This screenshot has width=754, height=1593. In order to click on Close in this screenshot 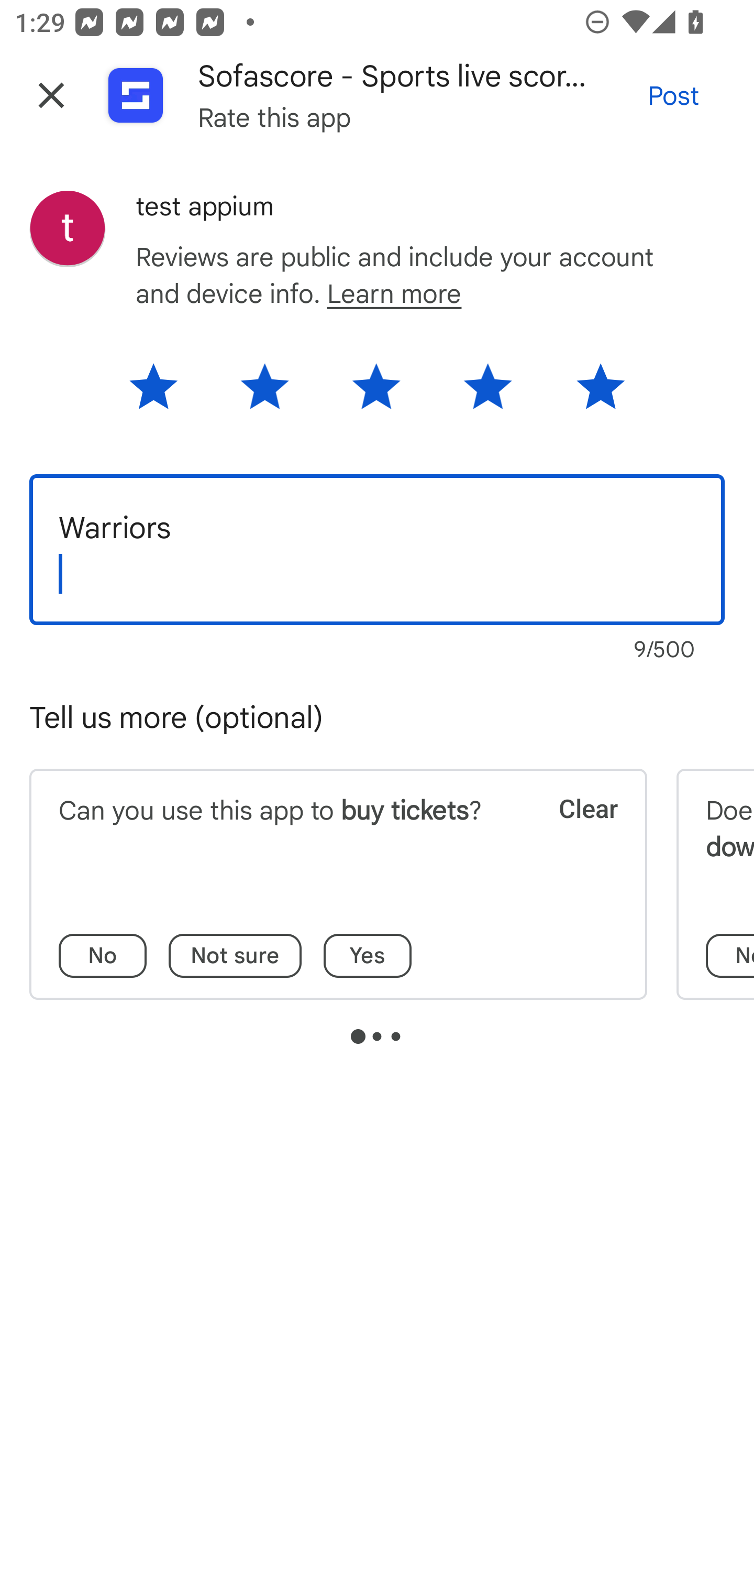, I will do `click(51, 95)`.